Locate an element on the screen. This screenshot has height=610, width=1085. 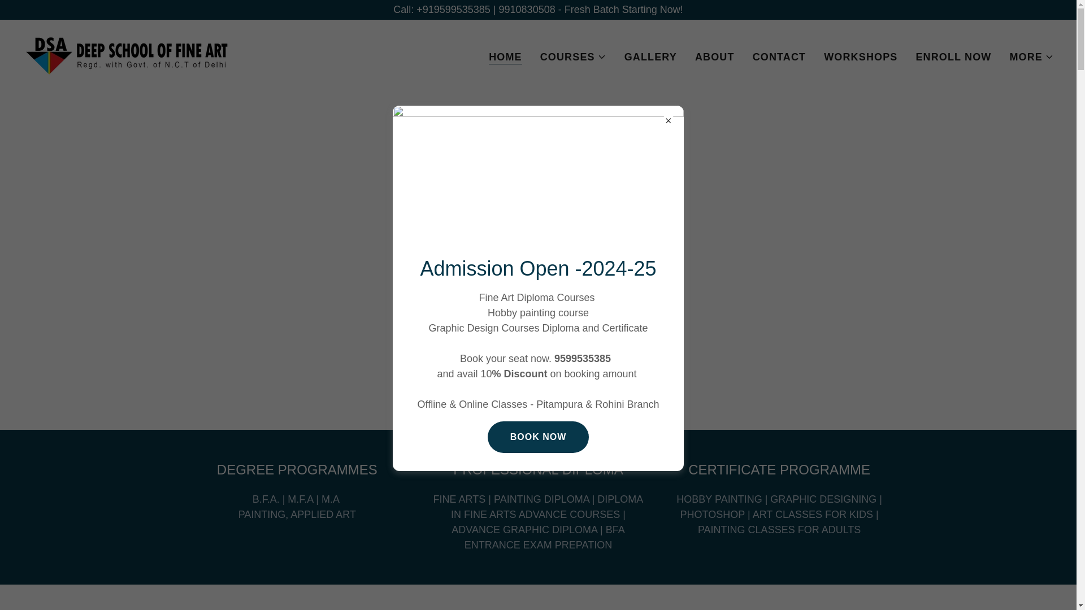
MORE is located at coordinates (1031, 56).